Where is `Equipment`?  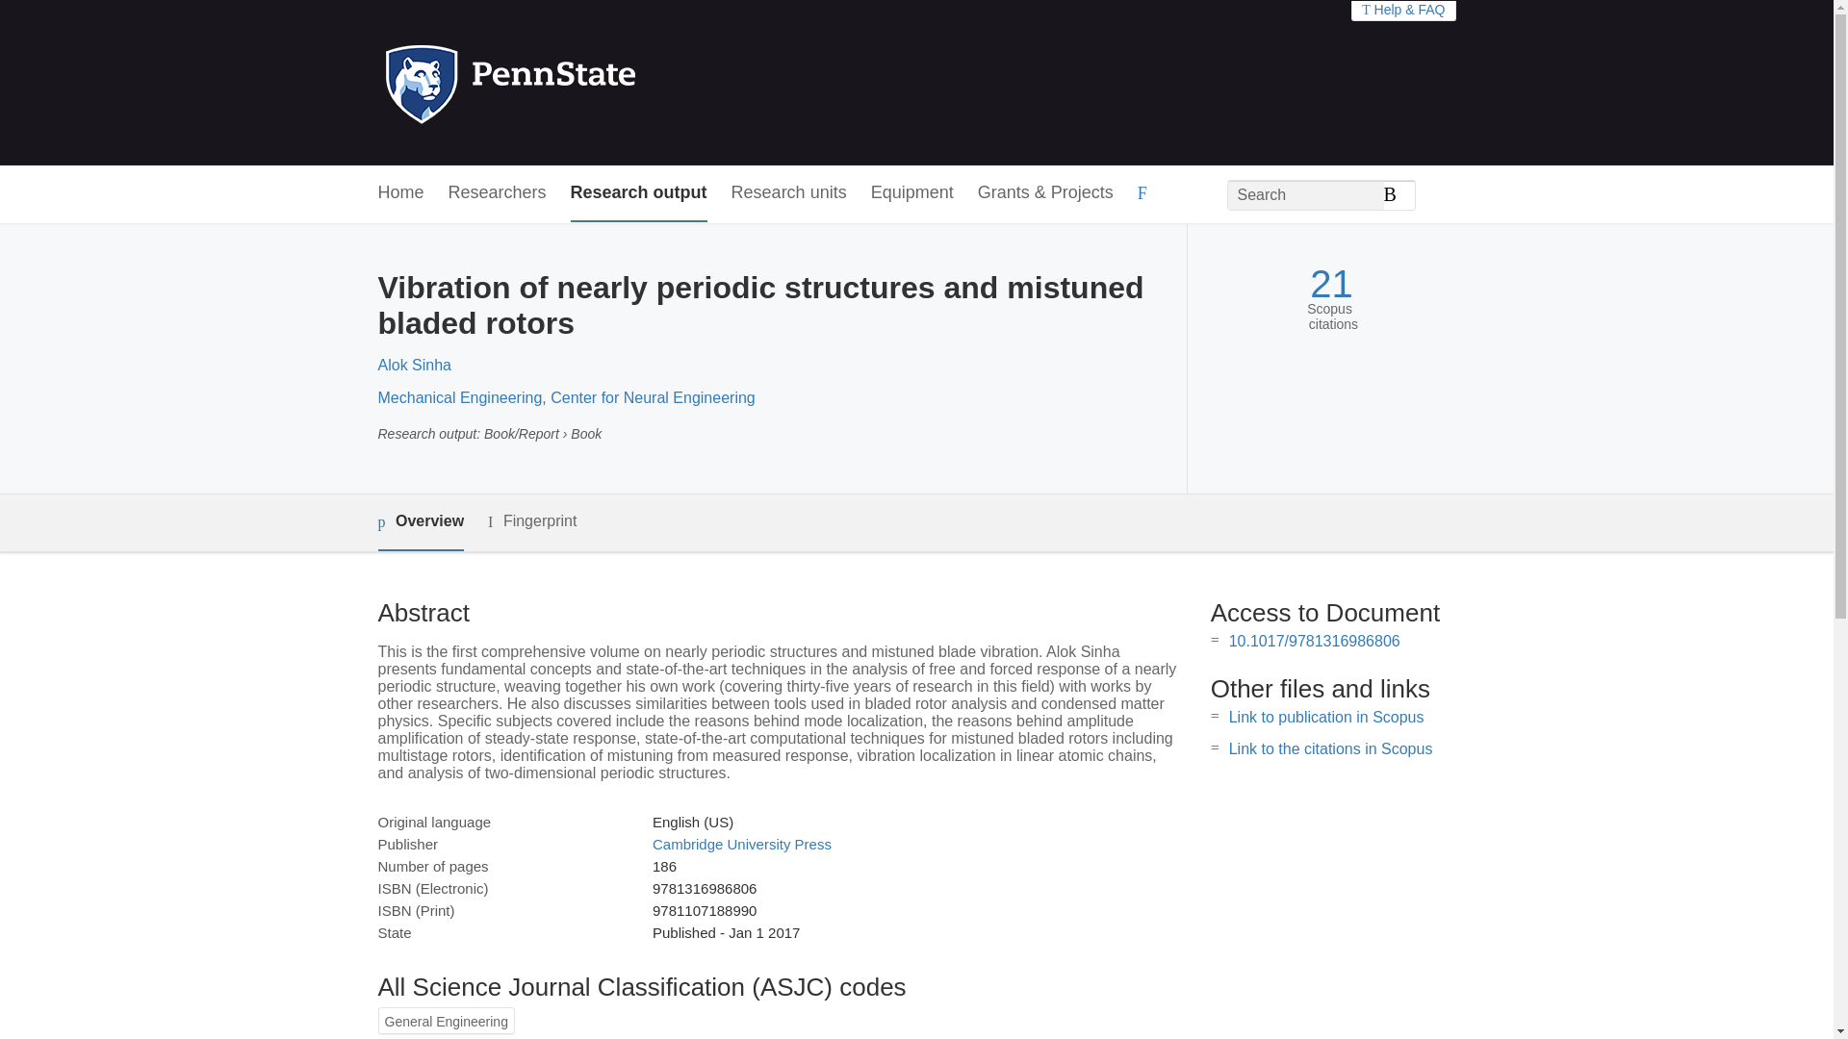
Equipment is located at coordinates (911, 193).